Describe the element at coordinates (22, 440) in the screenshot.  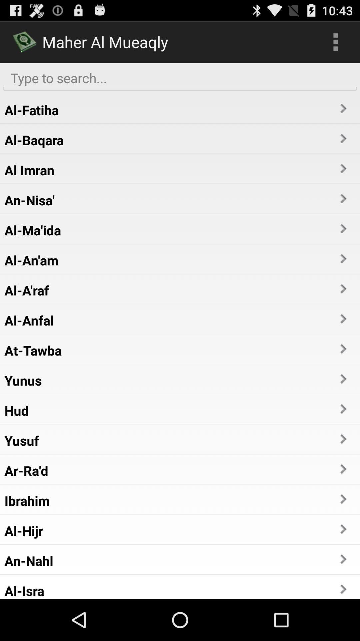
I see `scroll until yusuf item` at that location.